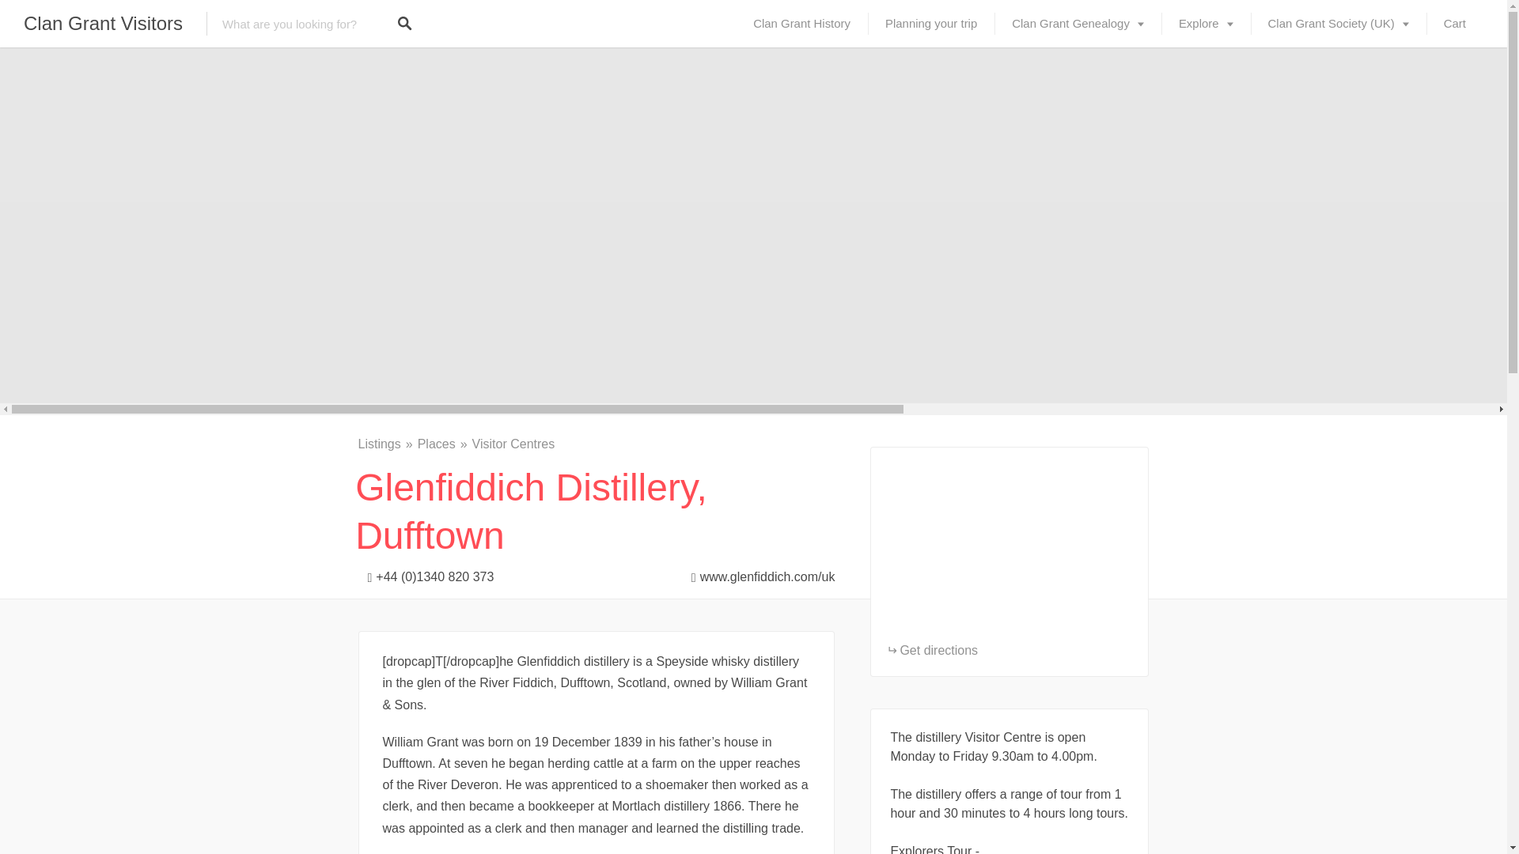 This screenshot has width=1519, height=854. I want to click on Clan Grant Visitors, so click(103, 24).